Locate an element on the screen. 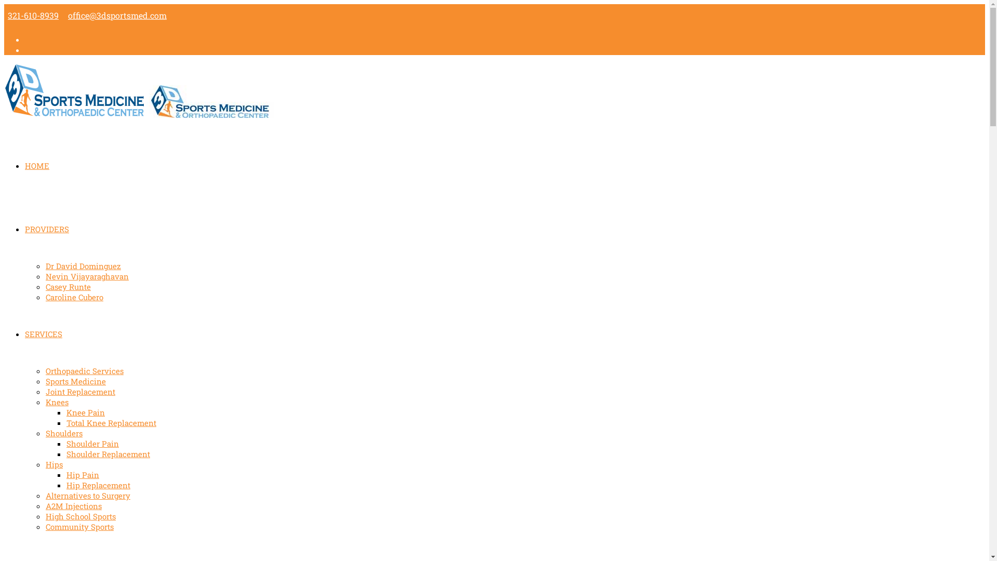  Alternatives to Surgery is located at coordinates (88, 496).